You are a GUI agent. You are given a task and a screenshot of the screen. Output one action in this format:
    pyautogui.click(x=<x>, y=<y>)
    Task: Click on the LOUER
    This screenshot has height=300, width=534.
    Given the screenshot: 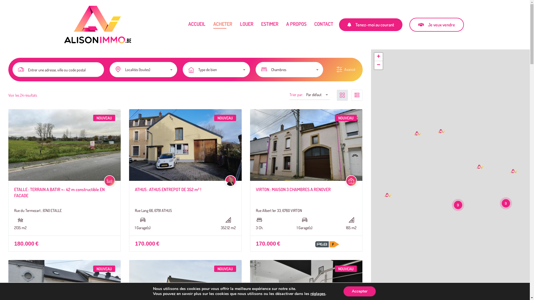 What is the action you would take?
    pyautogui.click(x=246, y=24)
    